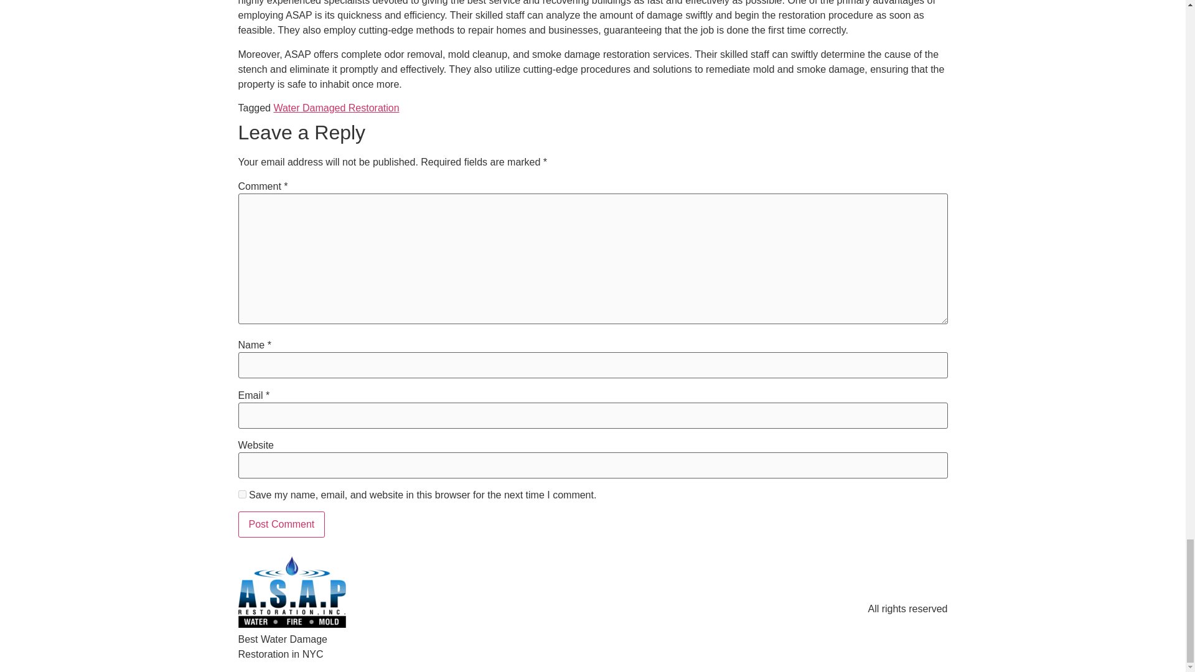 The height and width of the screenshot is (672, 1195). Describe the element at coordinates (281, 524) in the screenshot. I see `Post Comment` at that location.